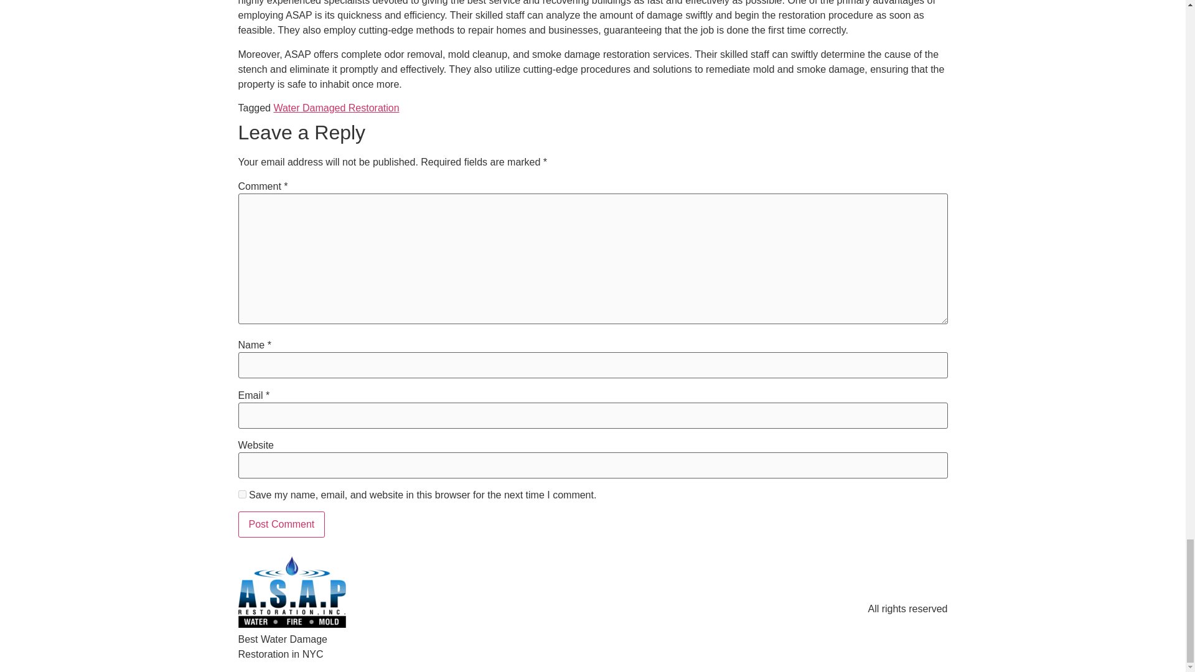 The height and width of the screenshot is (672, 1195). Describe the element at coordinates (281, 524) in the screenshot. I see `Post Comment` at that location.